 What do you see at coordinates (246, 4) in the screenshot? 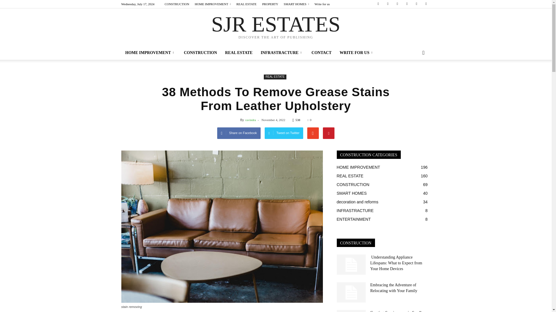
I see `REAL ESTATE` at bounding box center [246, 4].